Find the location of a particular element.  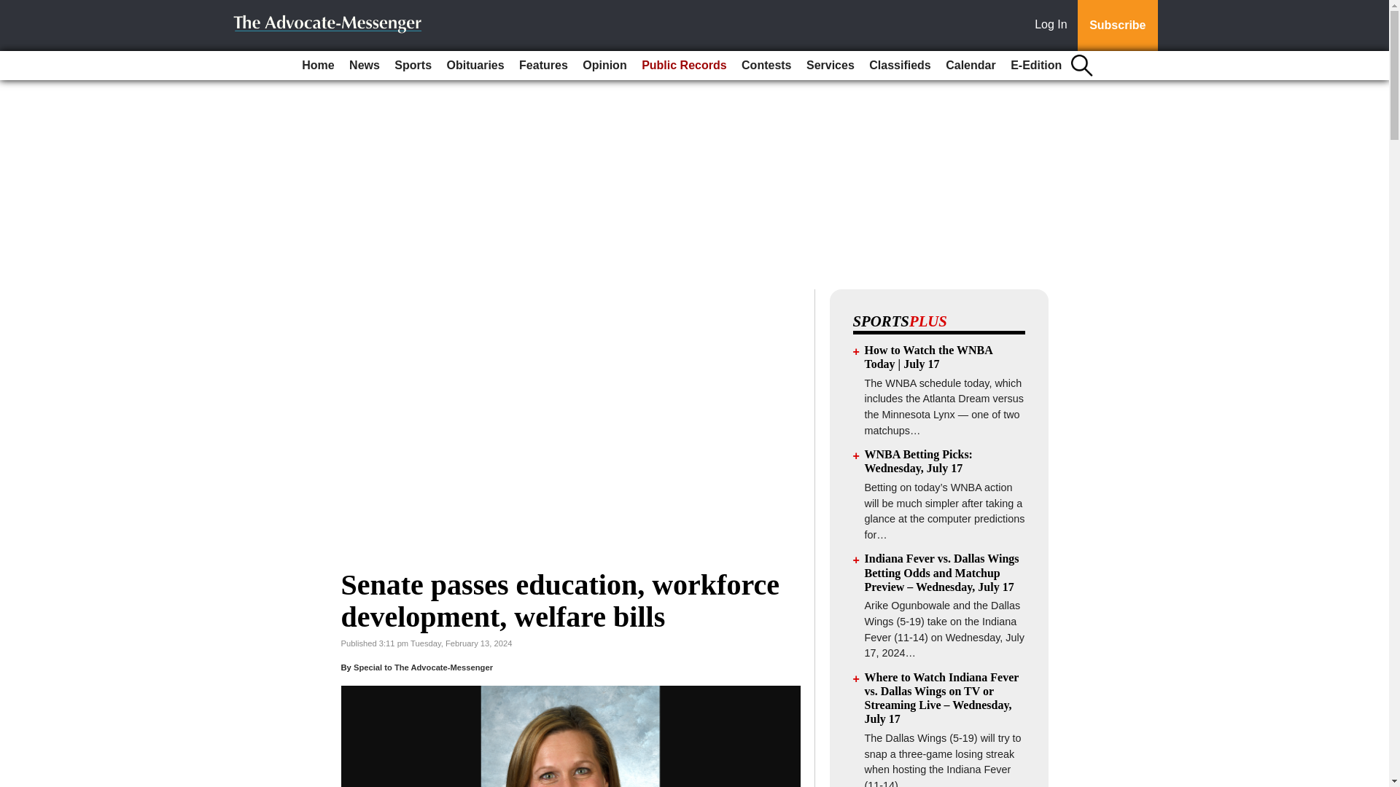

E-Edition is located at coordinates (1035, 66).